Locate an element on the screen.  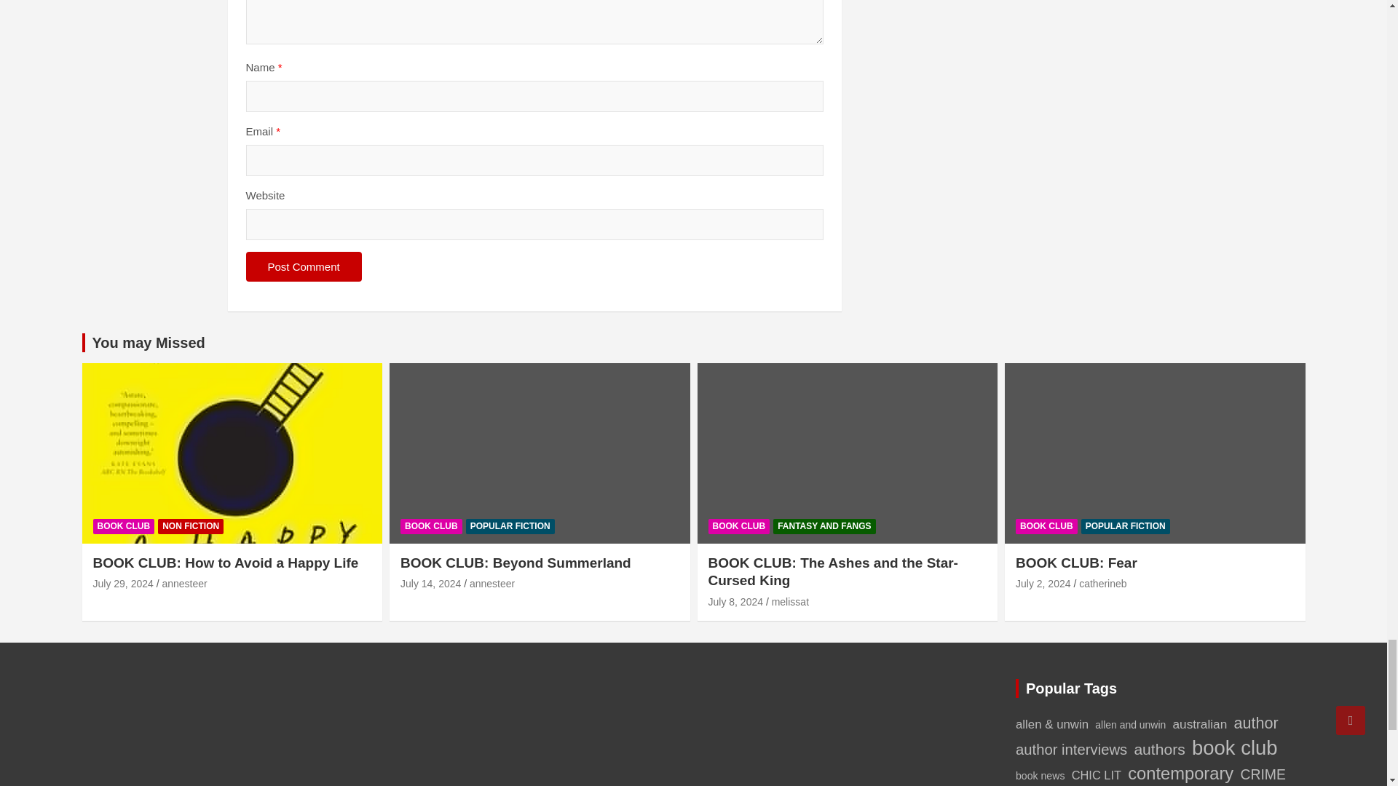
Post Comment is located at coordinates (304, 266).